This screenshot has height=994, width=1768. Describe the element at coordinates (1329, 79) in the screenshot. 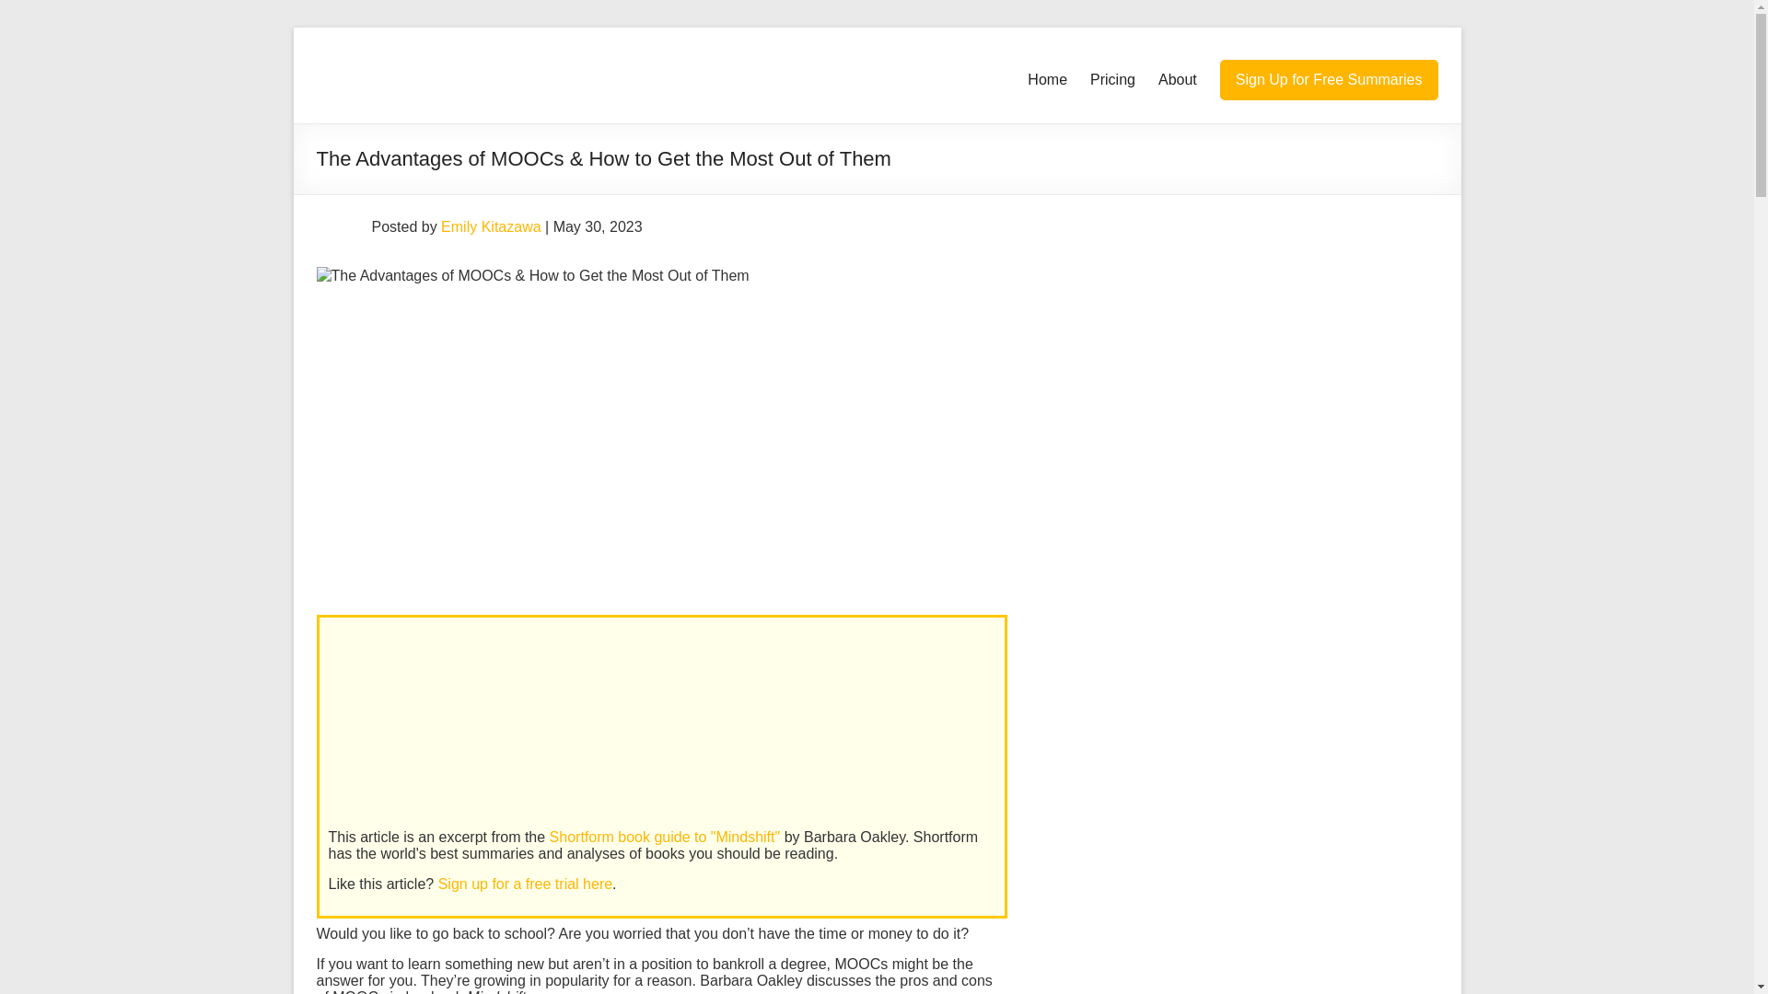

I see `Sign Up for Free Summaries` at that location.